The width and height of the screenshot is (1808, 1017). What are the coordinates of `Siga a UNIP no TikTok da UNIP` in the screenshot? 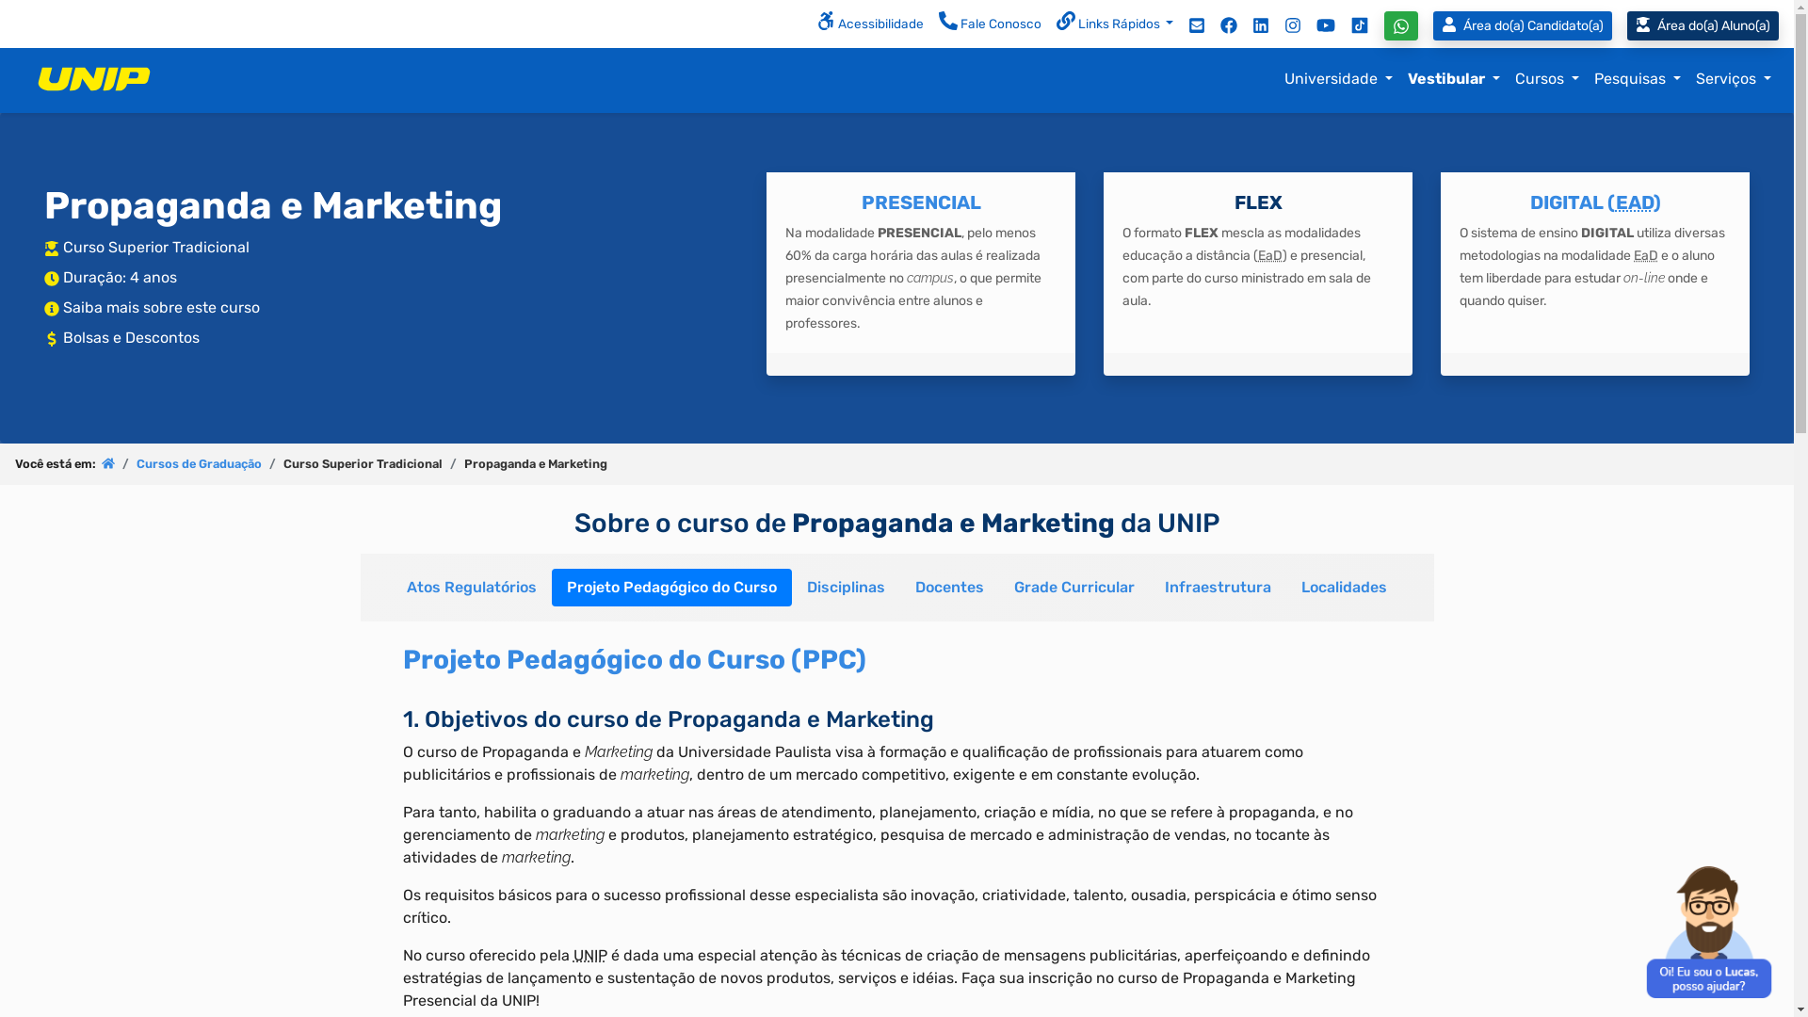 It's located at (1360, 24).